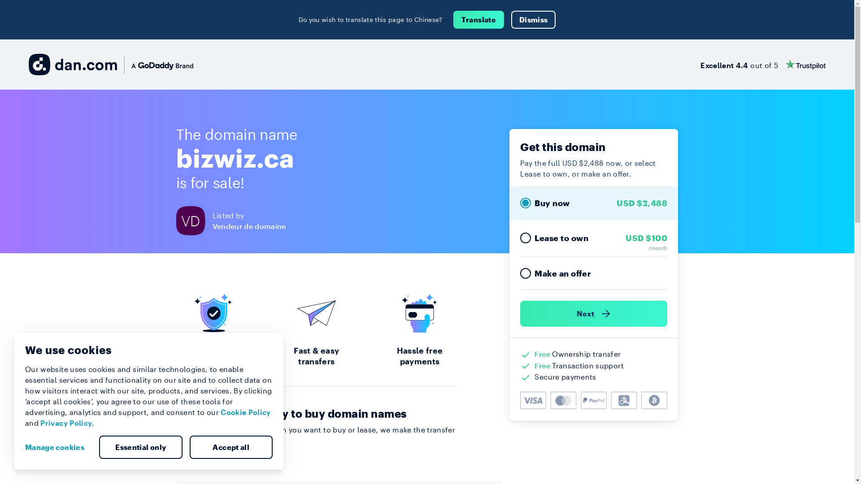  I want to click on Essential only, so click(141, 447).